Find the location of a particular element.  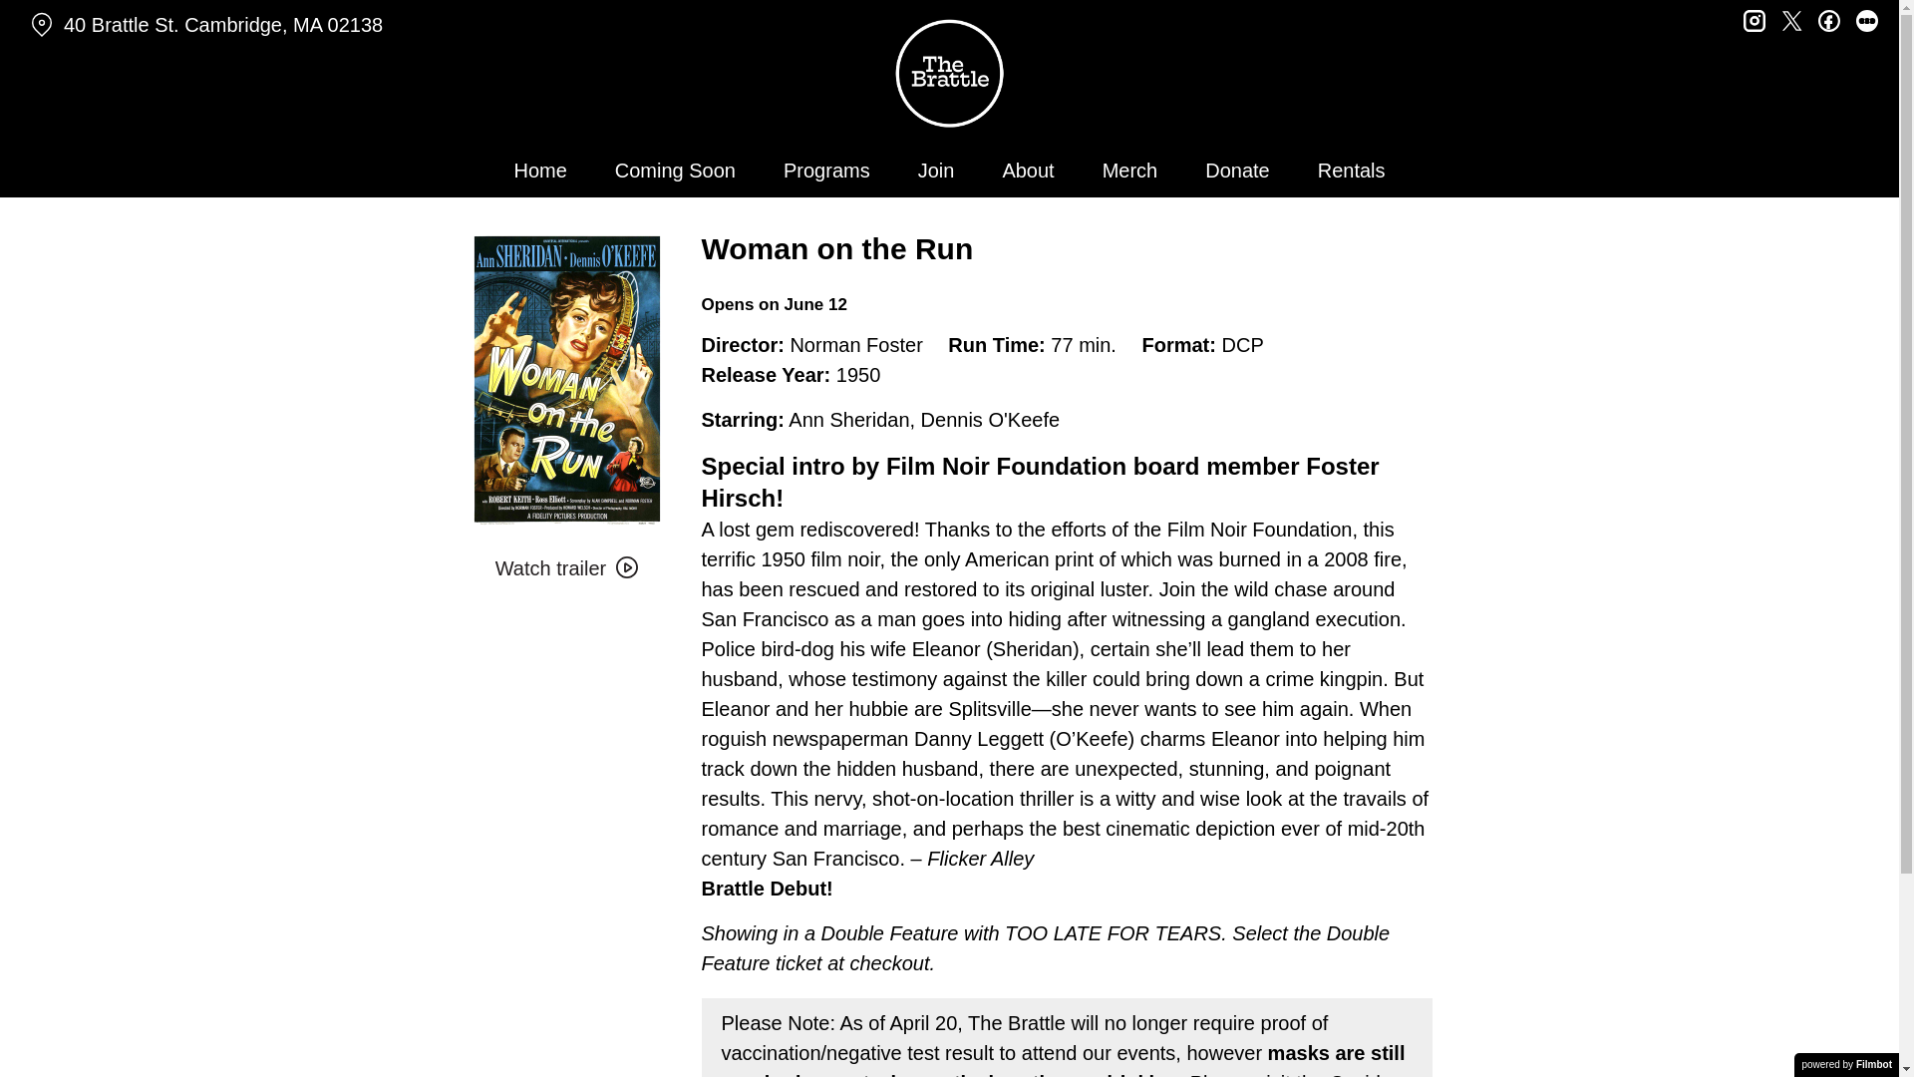

Merch is located at coordinates (1130, 170).